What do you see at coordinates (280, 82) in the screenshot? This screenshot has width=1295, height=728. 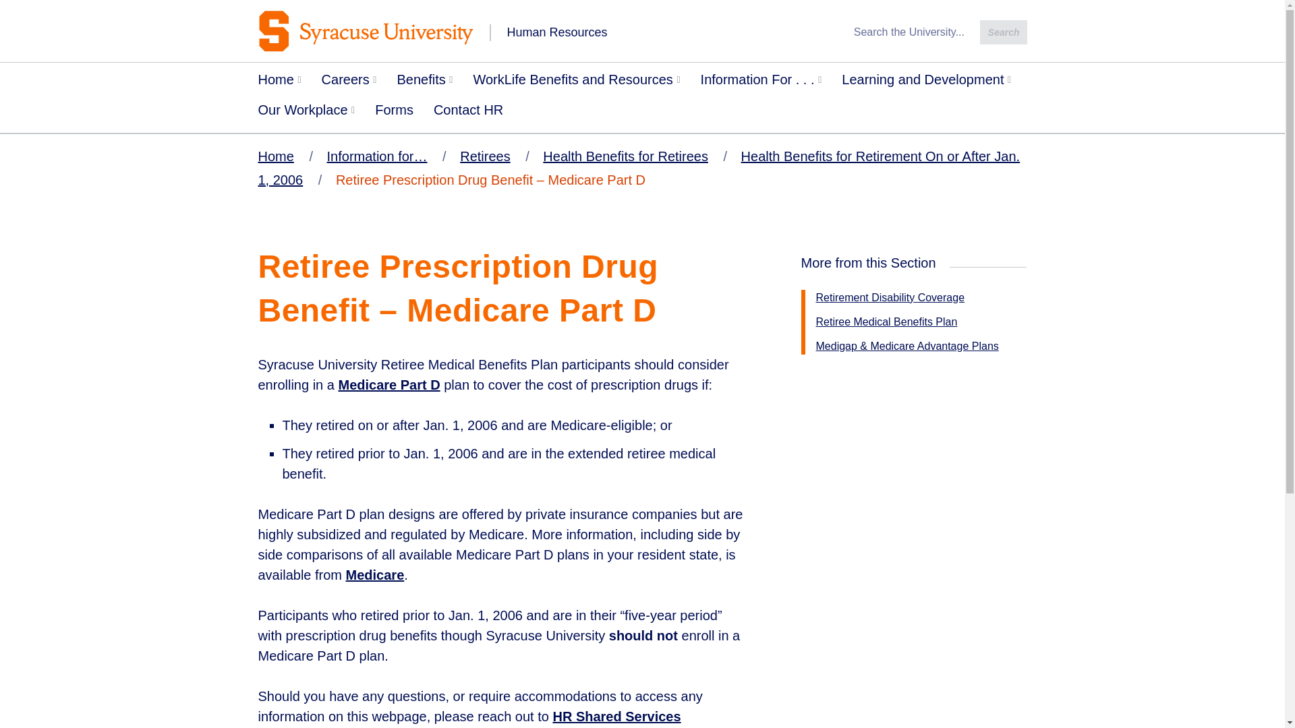 I see `Home` at bounding box center [280, 82].